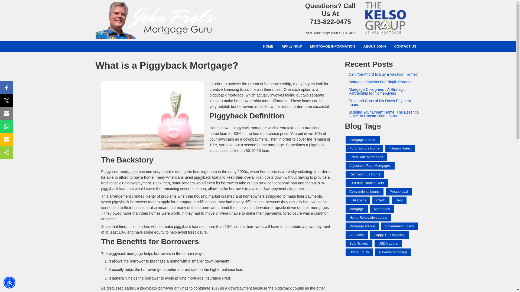 Image resolution: width=520 pixels, height=292 pixels. I want to click on Accessibility Menu, so click(9, 282).